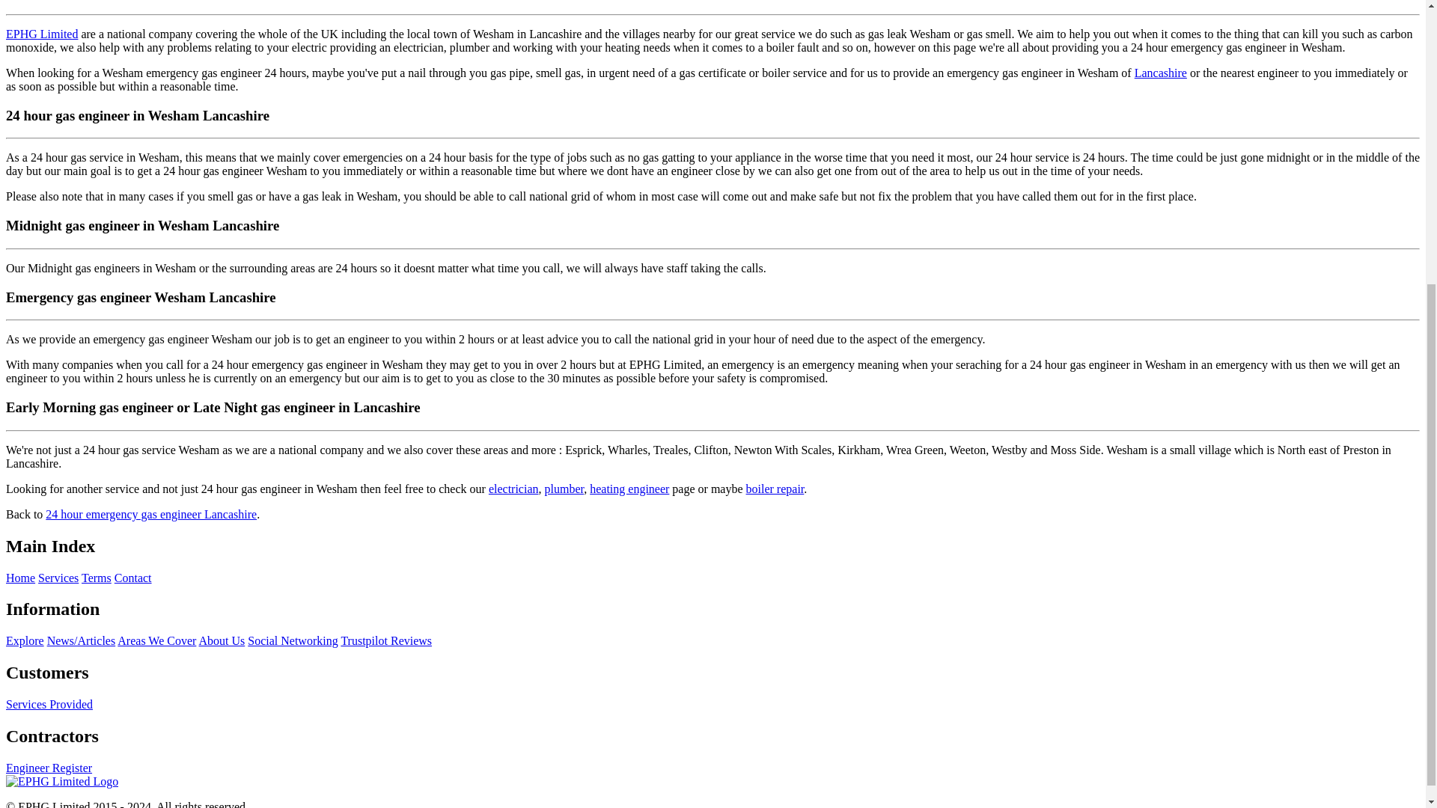  Describe the element at coordinates (25, 640) in the screenshot. I see `Explore` at that location.